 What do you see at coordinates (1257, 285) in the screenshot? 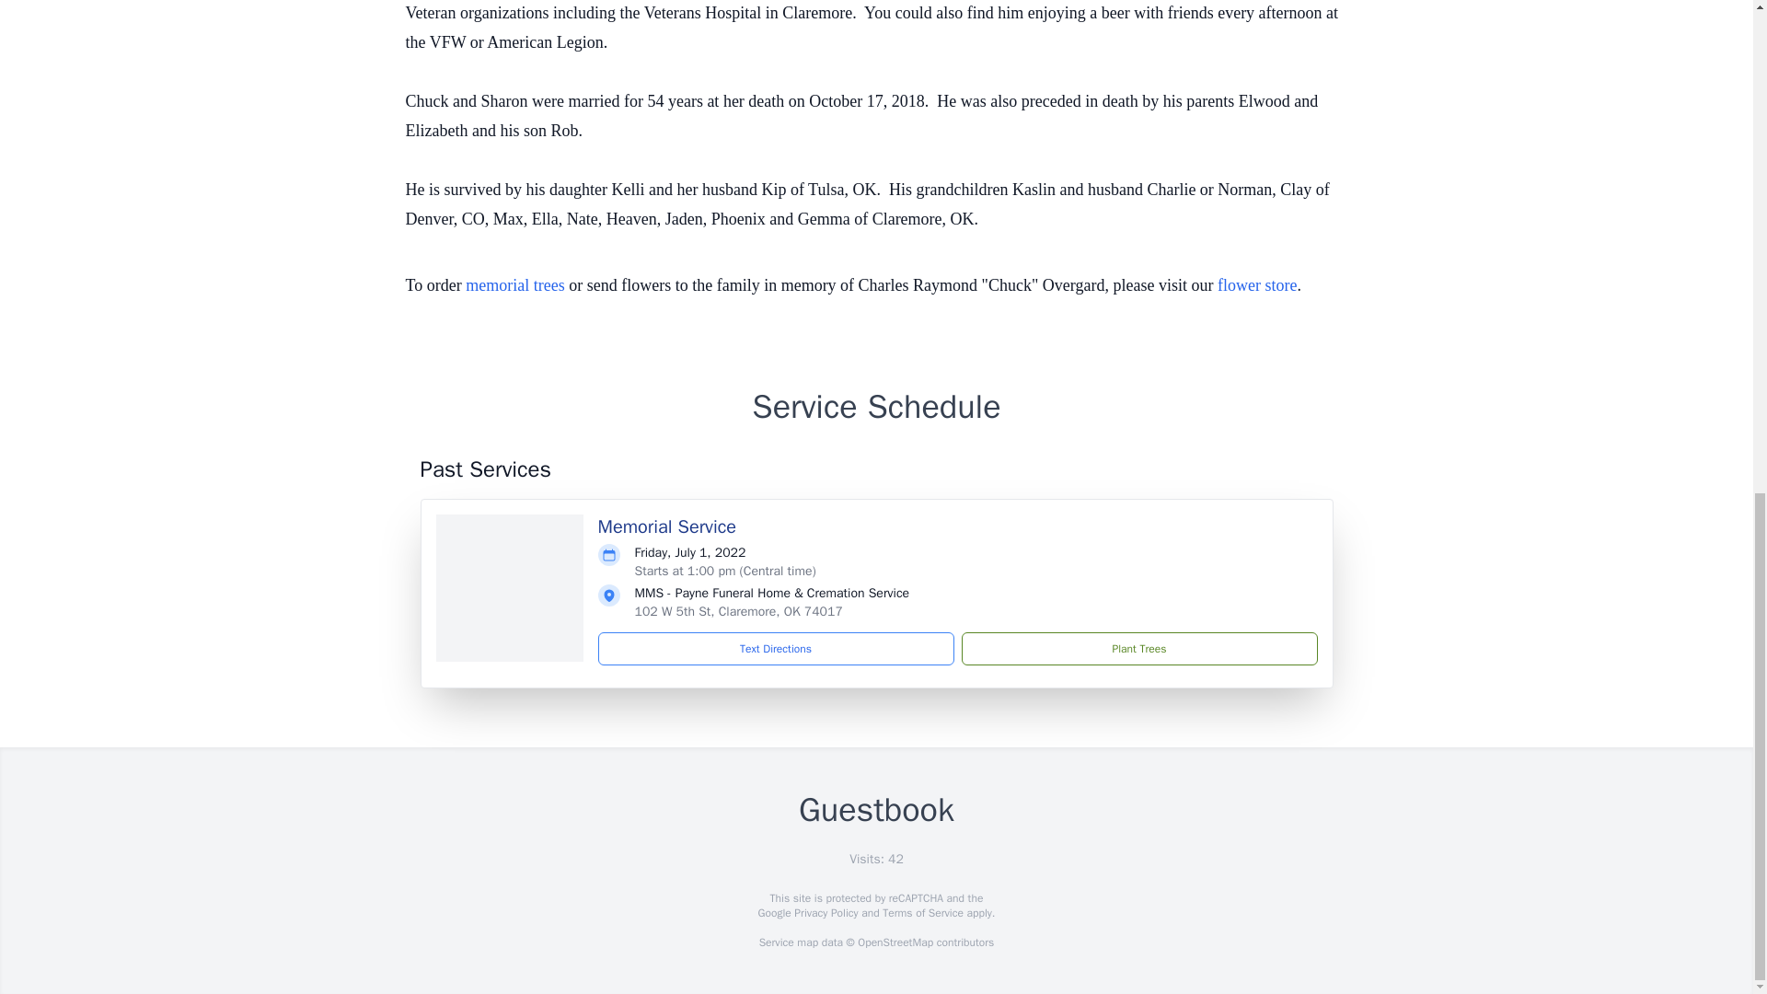
I see `flower store` at bounding box center [1257, 285].